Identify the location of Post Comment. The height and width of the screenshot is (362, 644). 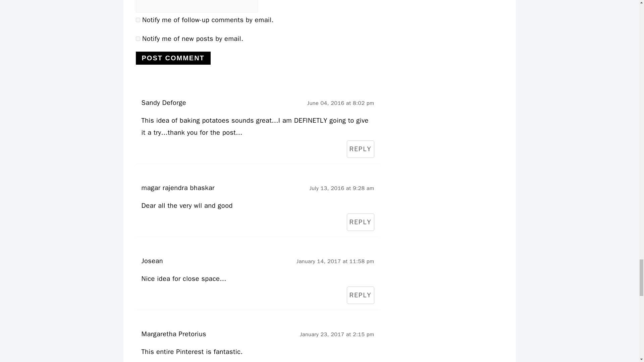
(173, 58).